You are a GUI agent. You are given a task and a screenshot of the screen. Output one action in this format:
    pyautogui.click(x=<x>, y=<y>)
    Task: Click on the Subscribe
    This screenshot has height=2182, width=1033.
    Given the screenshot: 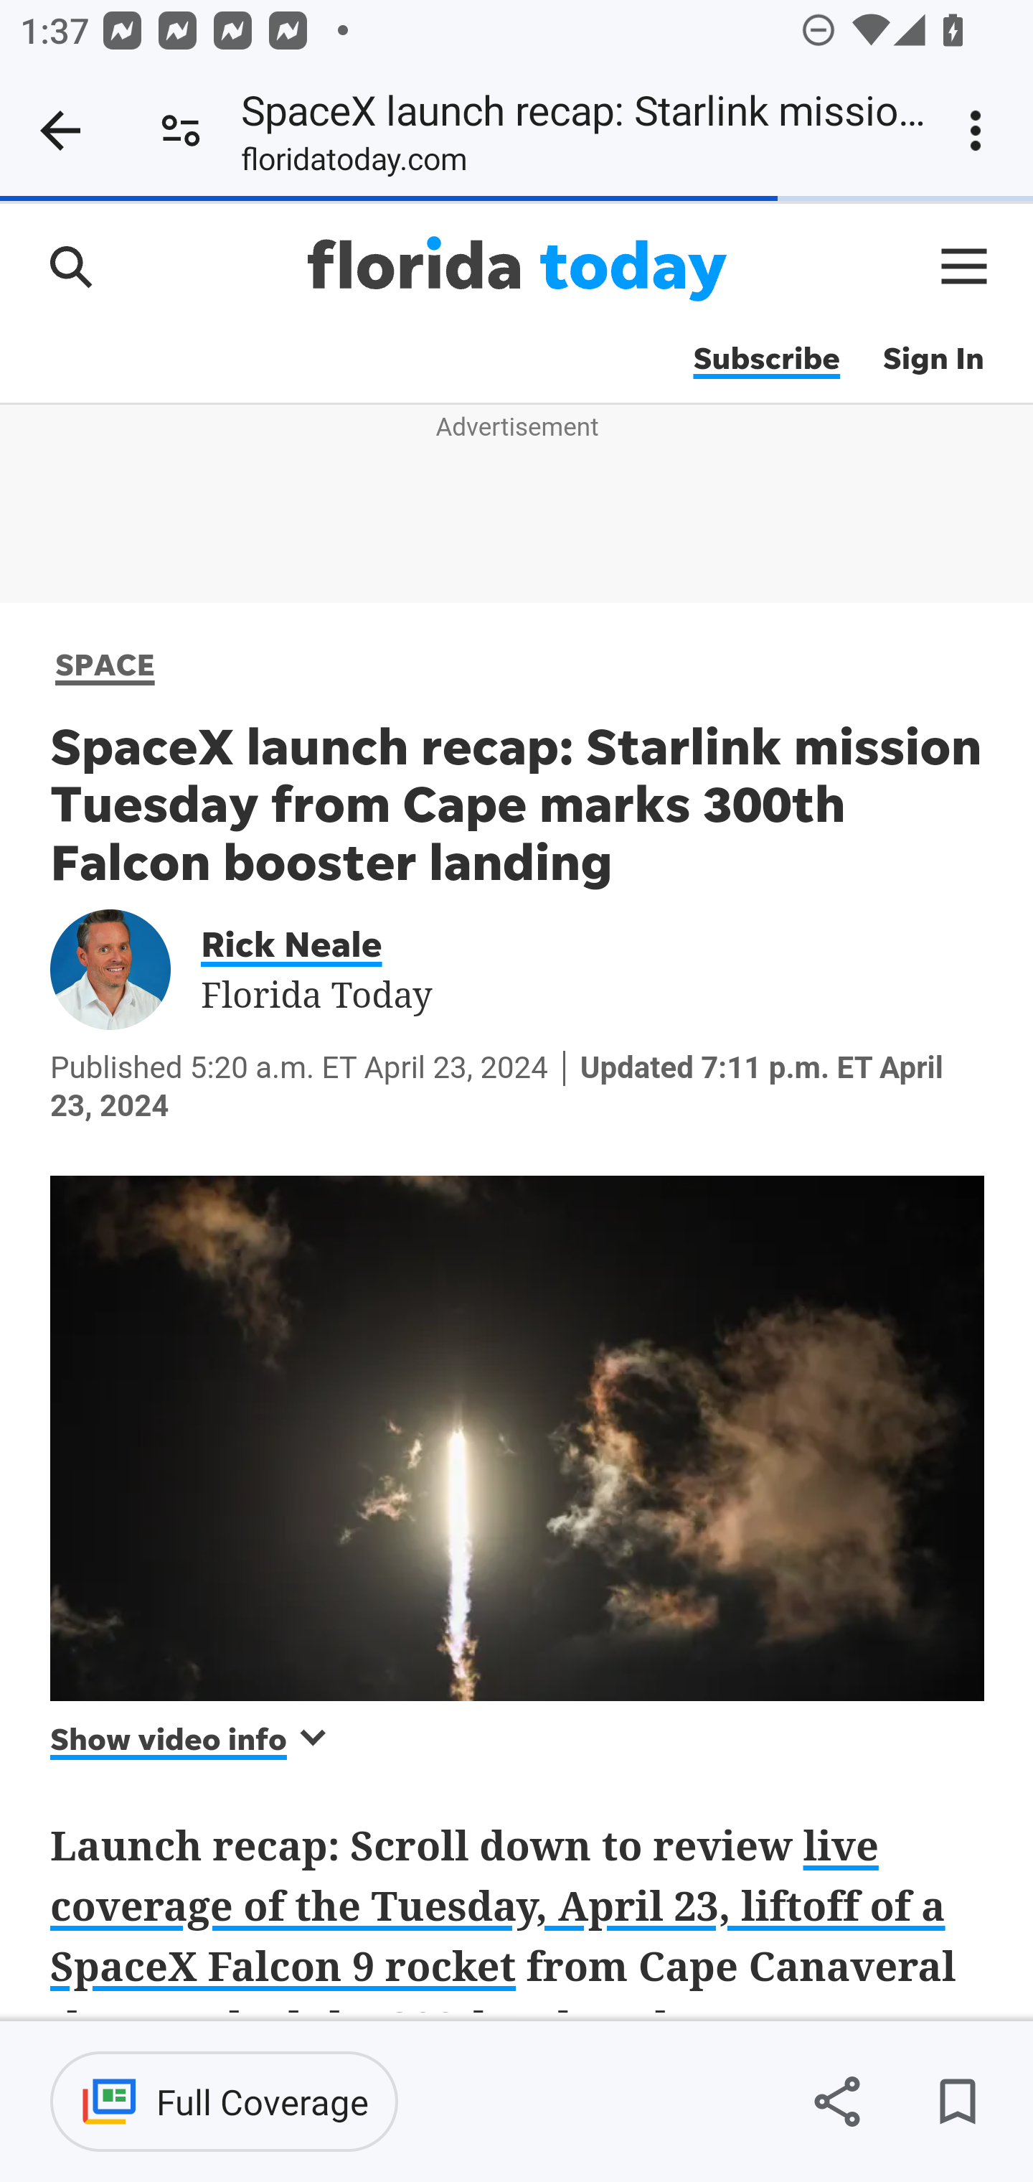 What is the action you would take?
    pyautogui.click(x=765, y=359)
    